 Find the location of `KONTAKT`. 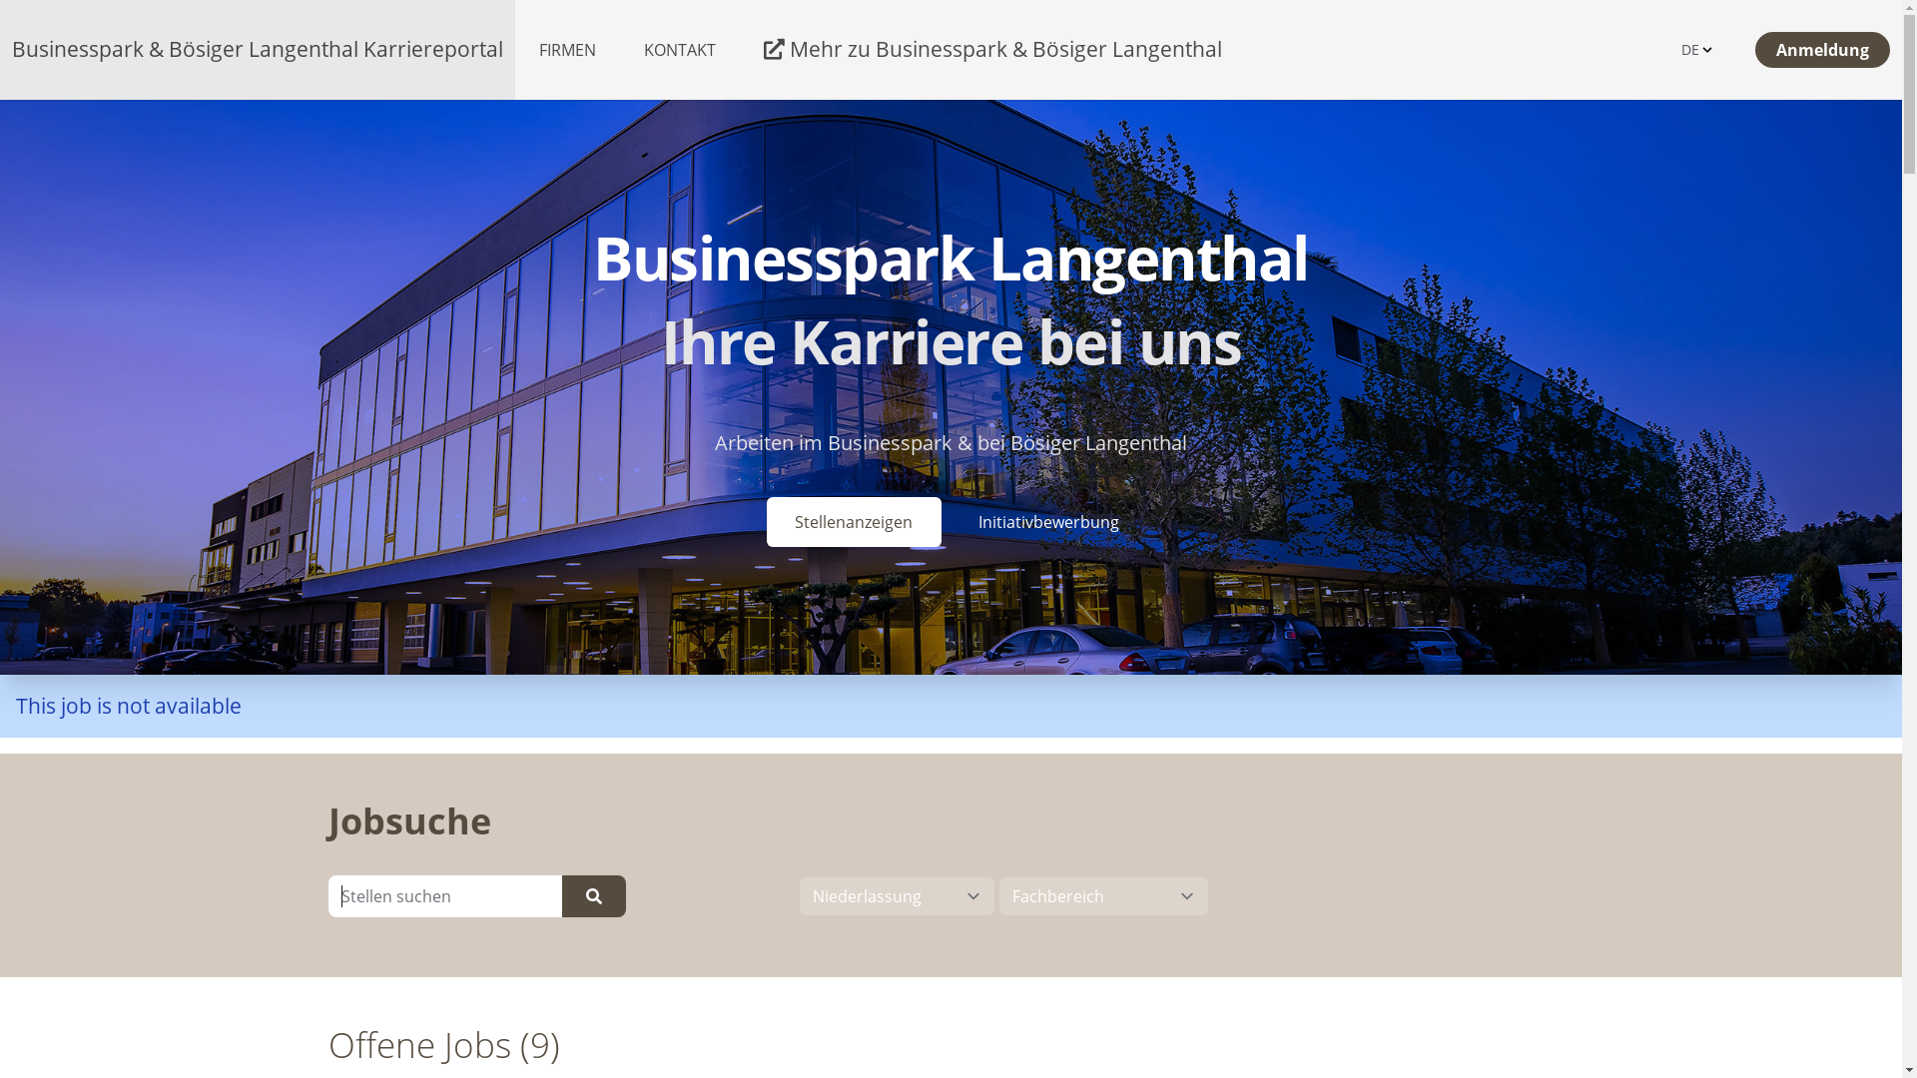

KONTAKT is located at coordinates (680, 50).